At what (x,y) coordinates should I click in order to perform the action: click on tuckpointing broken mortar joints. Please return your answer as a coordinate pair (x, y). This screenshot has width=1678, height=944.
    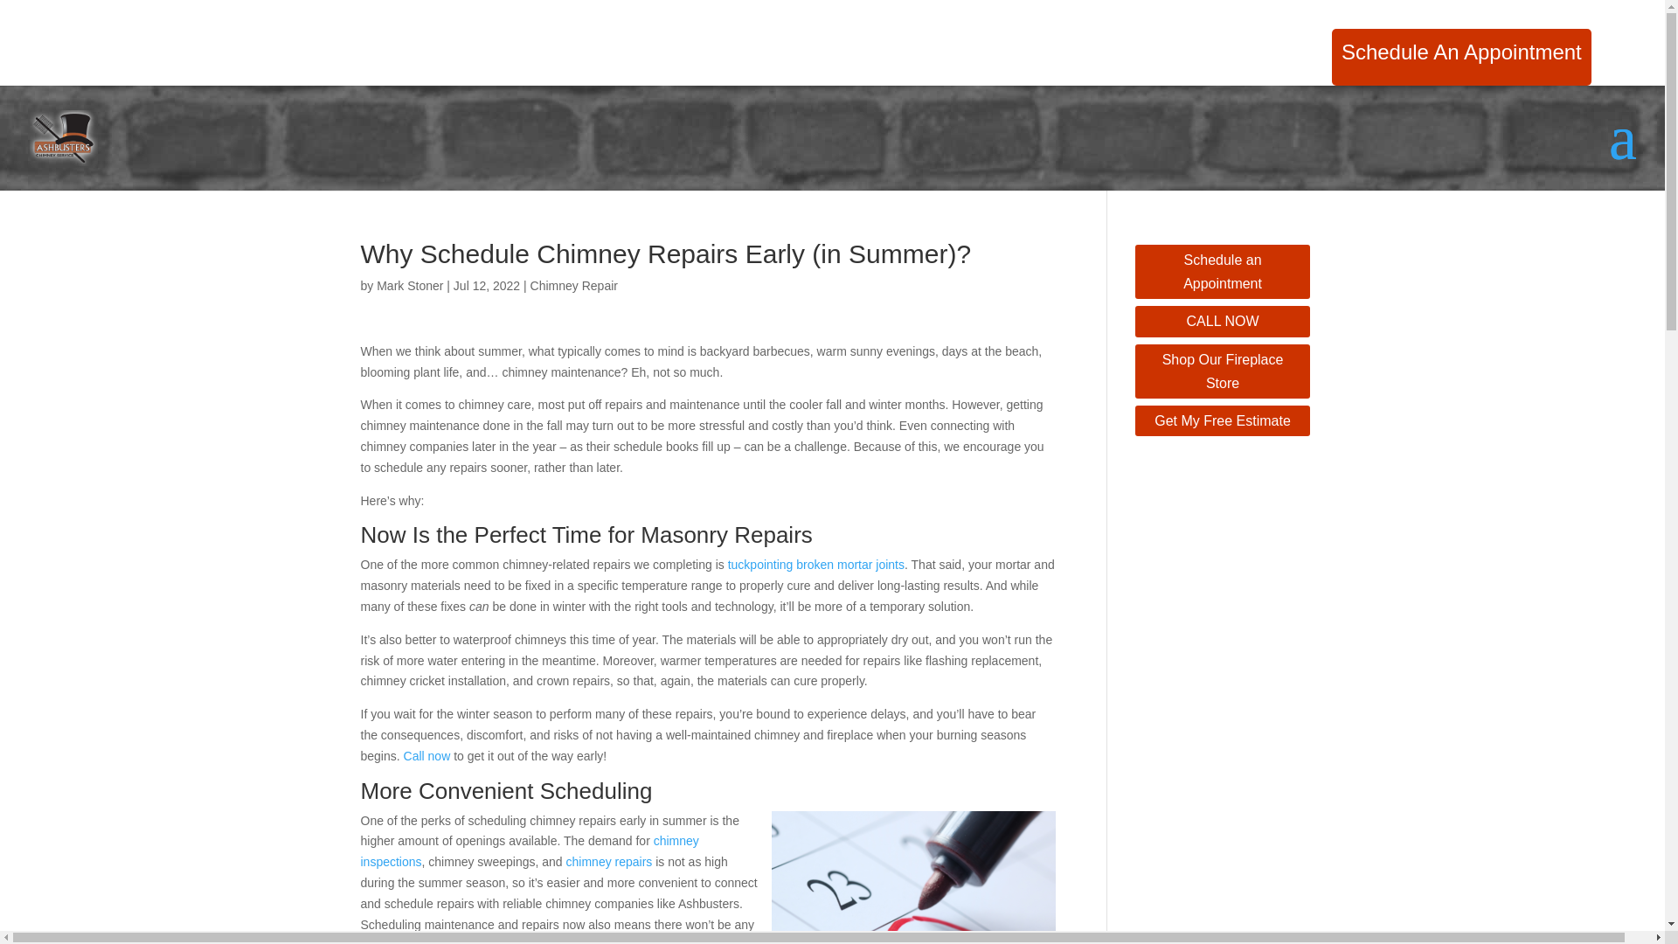
    Looking at the image, I should click on (816, 565).